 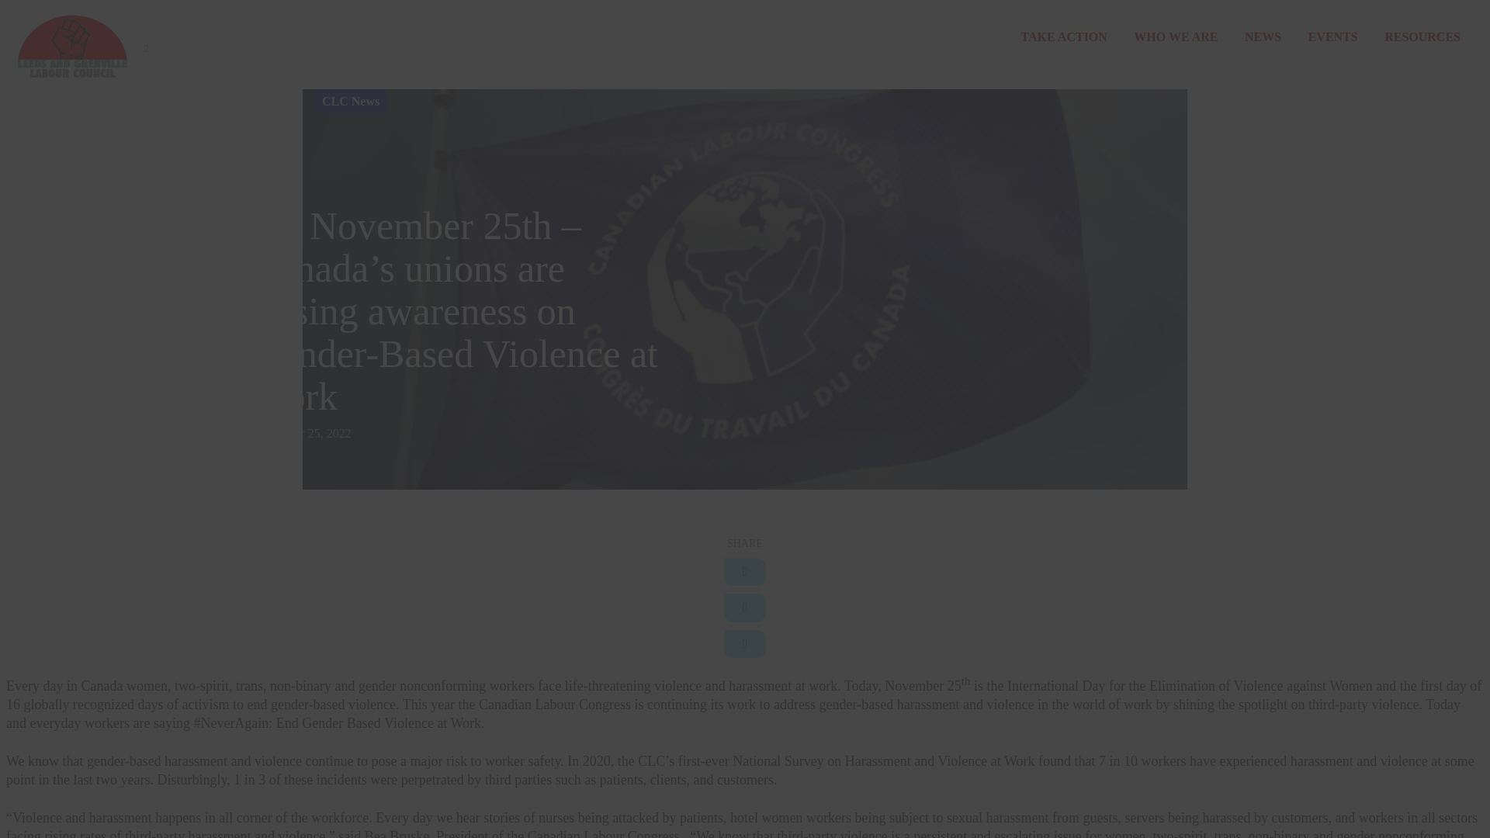 What do you see at coordinates (1332, 37) in the screenshot?
I see `EVENTS` at bounding box center [1332, 37].